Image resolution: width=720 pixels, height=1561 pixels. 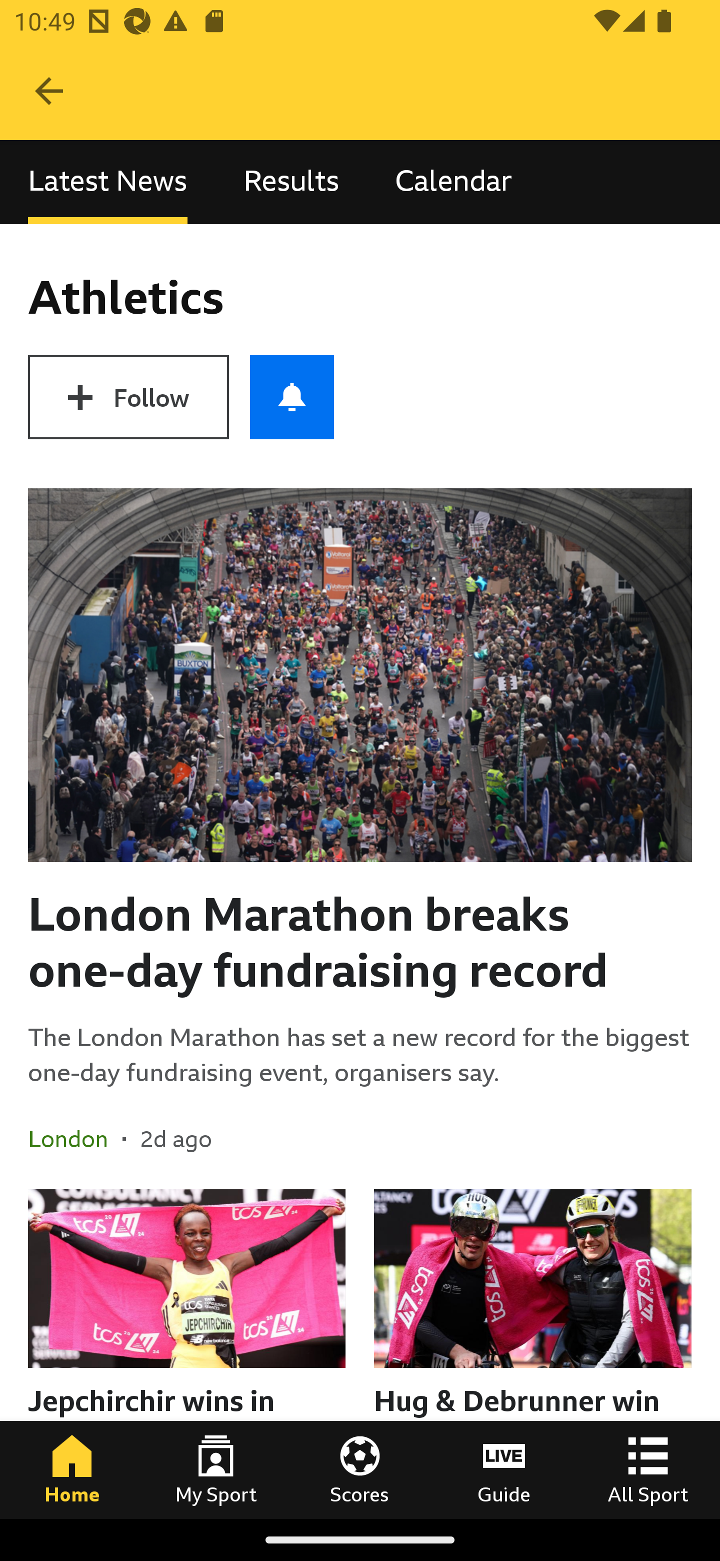 I want to click on Results, so click(x=291, y=182).